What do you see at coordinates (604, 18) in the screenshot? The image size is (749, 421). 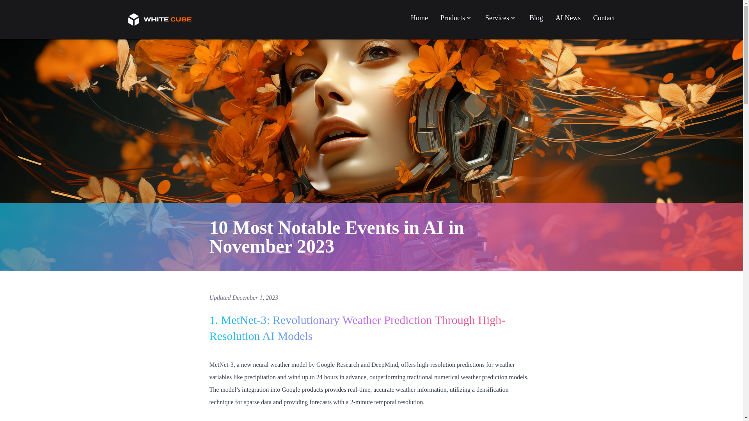 I see `Contact` at bounding box center [604, 18].